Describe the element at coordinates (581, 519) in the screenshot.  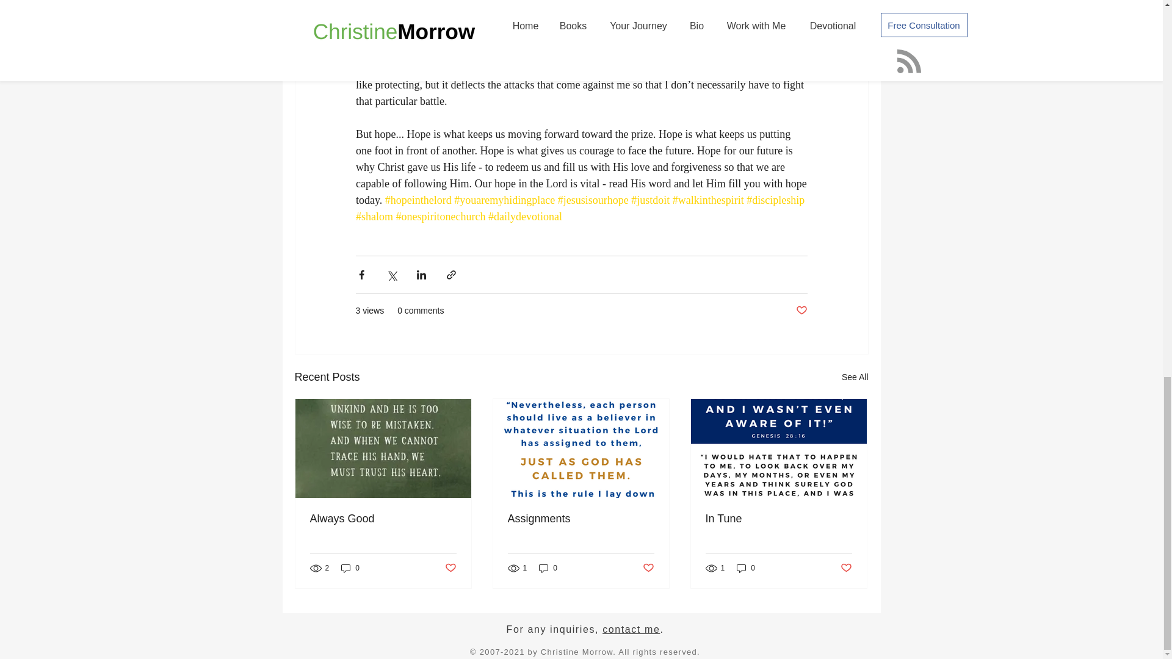
I see `Assignments` at that location.